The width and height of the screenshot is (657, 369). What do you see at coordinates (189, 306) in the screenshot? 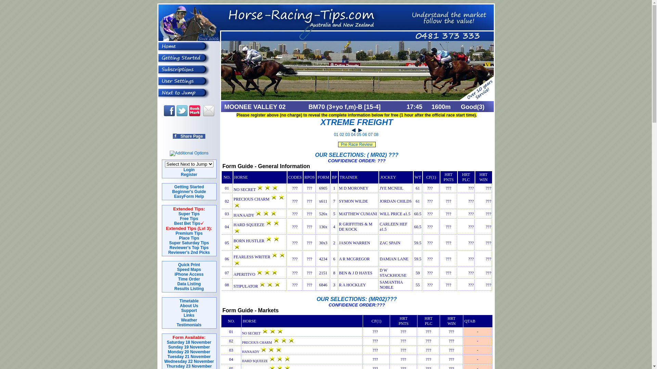
I see `About Us` at bounding box center [189, 306].